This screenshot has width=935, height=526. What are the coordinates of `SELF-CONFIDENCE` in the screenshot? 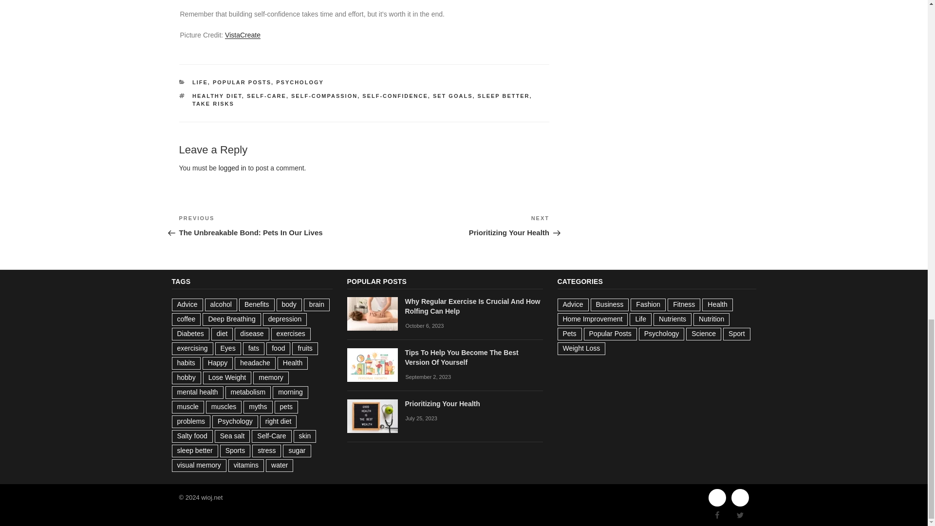 It's located at (395, 96).